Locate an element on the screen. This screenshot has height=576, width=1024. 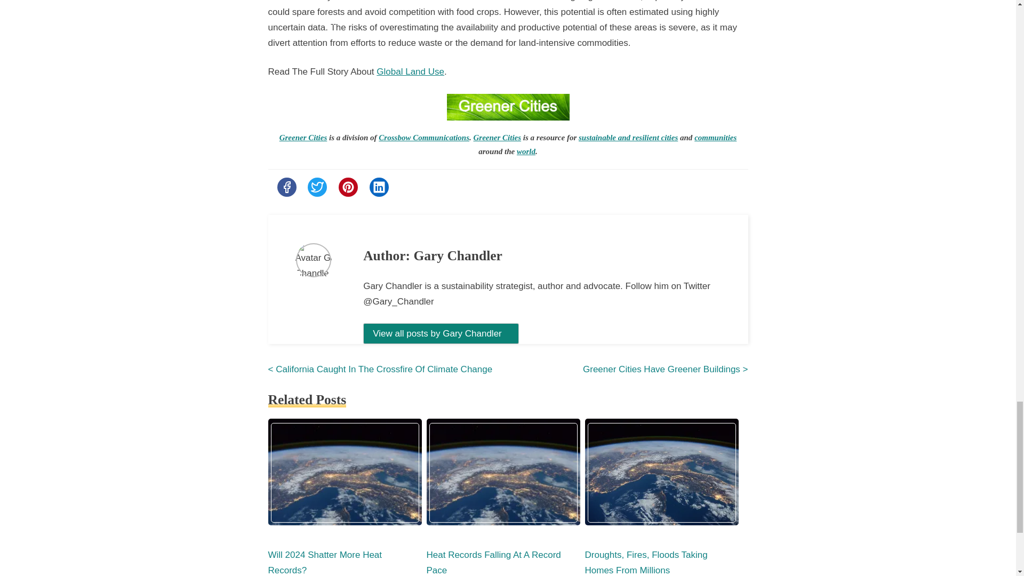
Greener Cities is located at coordinates (303, 137).